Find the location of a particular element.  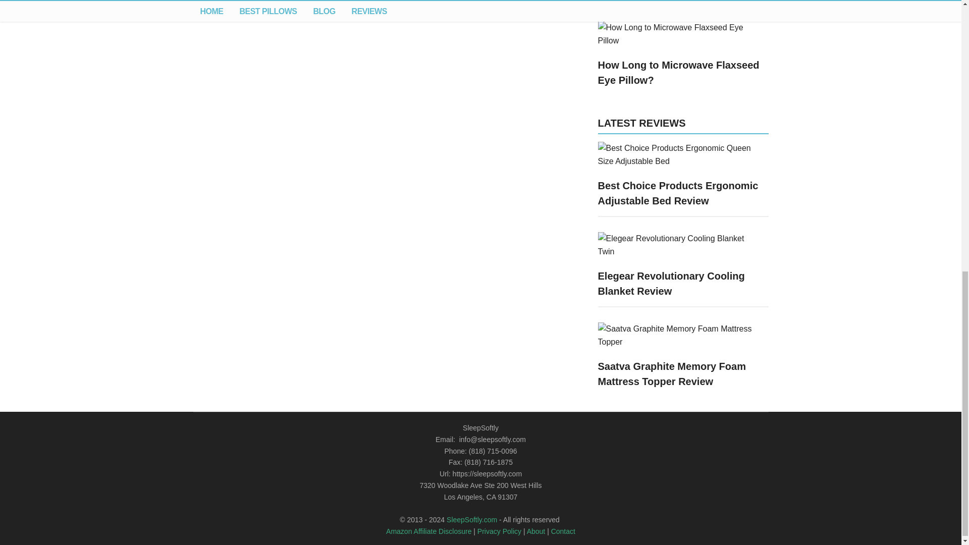

Privacy Policy is located at coordinates (499, 531).